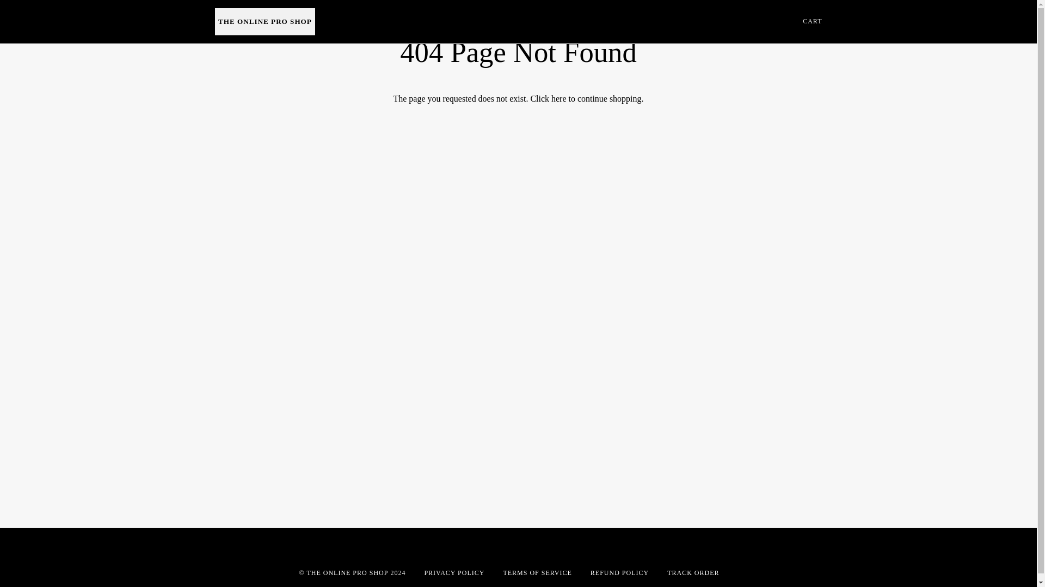 The height and width of the screenshot is (587, 1045). Describe the element at coordinates (558, 98) in the screenshot. I see `here` at that location.